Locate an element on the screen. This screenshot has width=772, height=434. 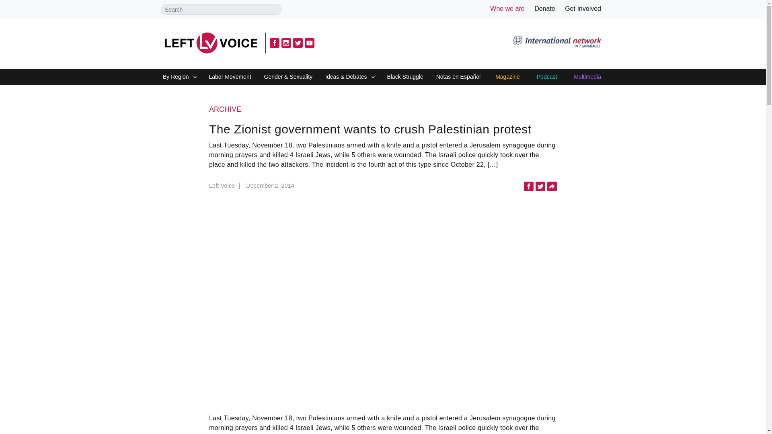
Black Struggle is located at coordinates (404, 77).